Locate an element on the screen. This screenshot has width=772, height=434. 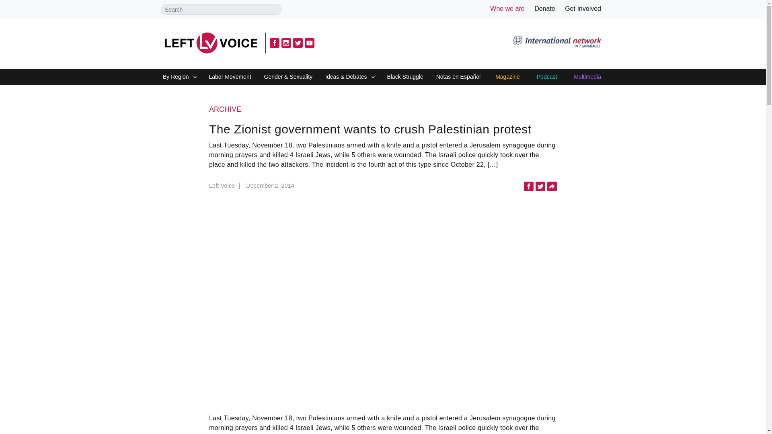
Black Struggle is located at coordinates (404, 77).